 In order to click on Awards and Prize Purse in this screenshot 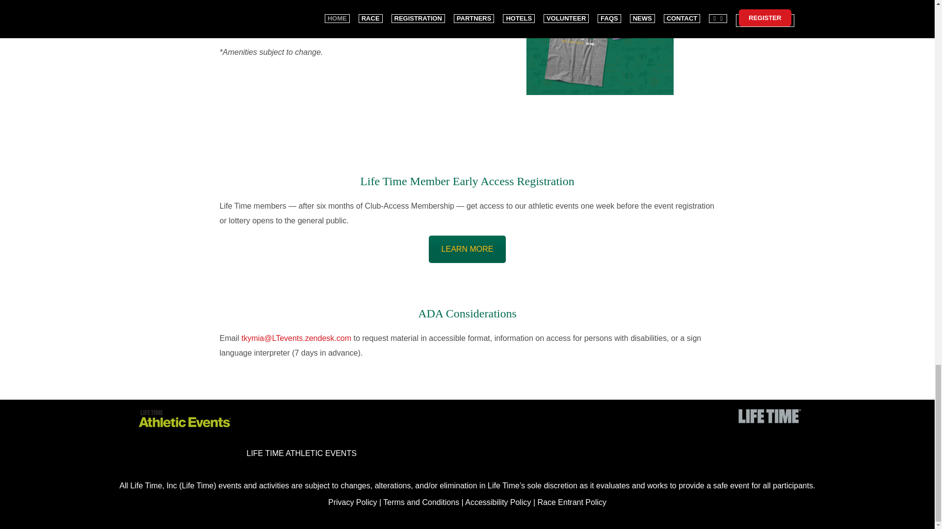, I will do `click(281, 15)`.